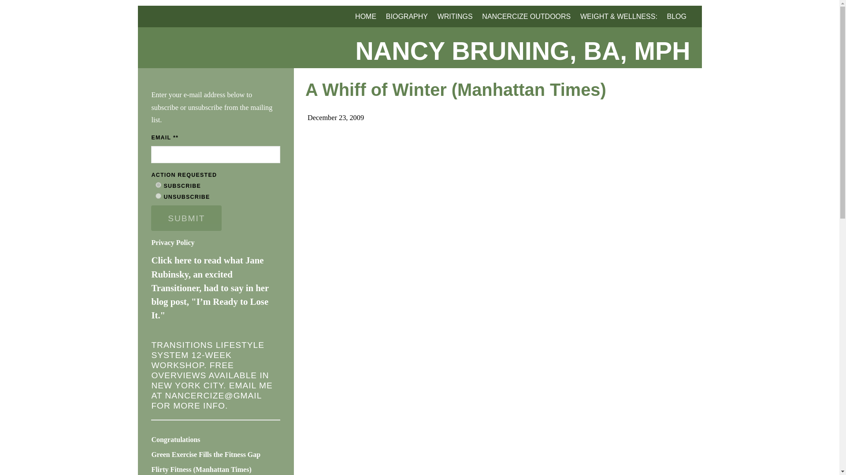  Describe the element at coordinates (186, 218) in the screenshot. I see `Submit` at that location.